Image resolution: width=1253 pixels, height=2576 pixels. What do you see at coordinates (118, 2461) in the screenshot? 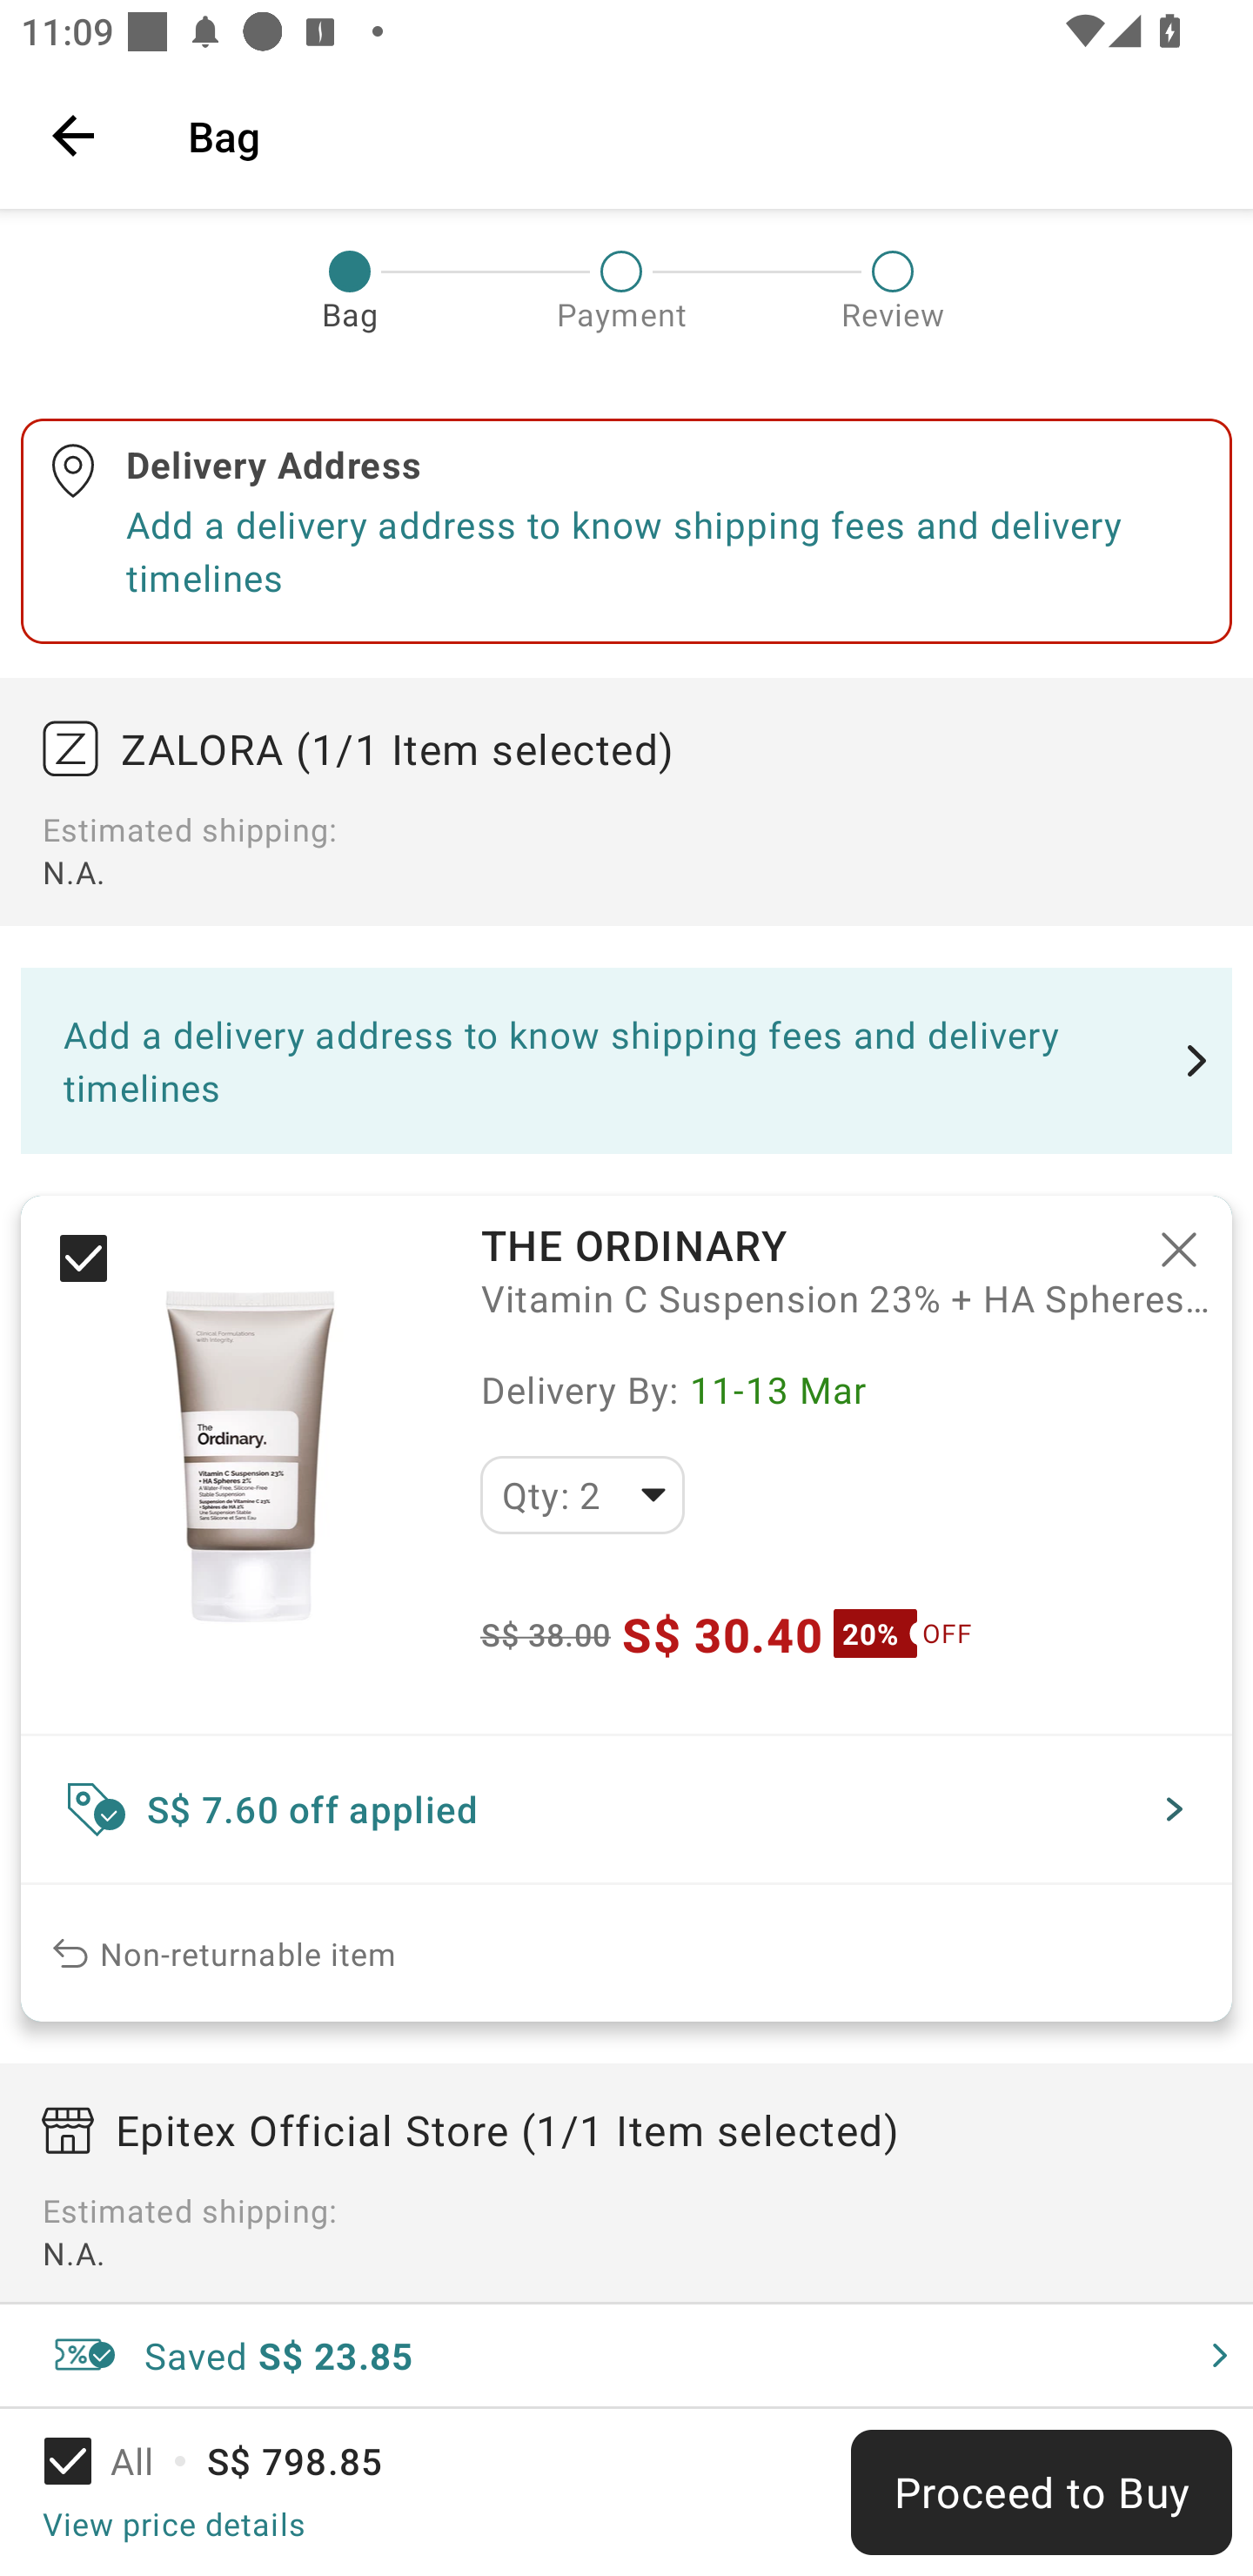
I see `All` at bounding box center [118, 2461].